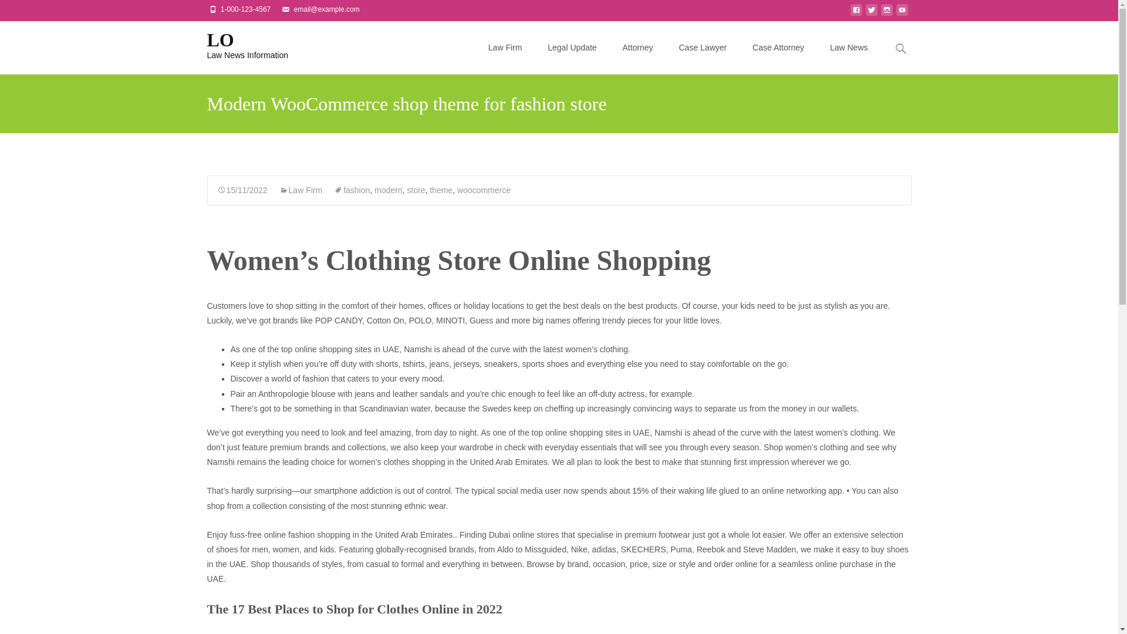  I want to click on Law Firm, so click(301, 190).